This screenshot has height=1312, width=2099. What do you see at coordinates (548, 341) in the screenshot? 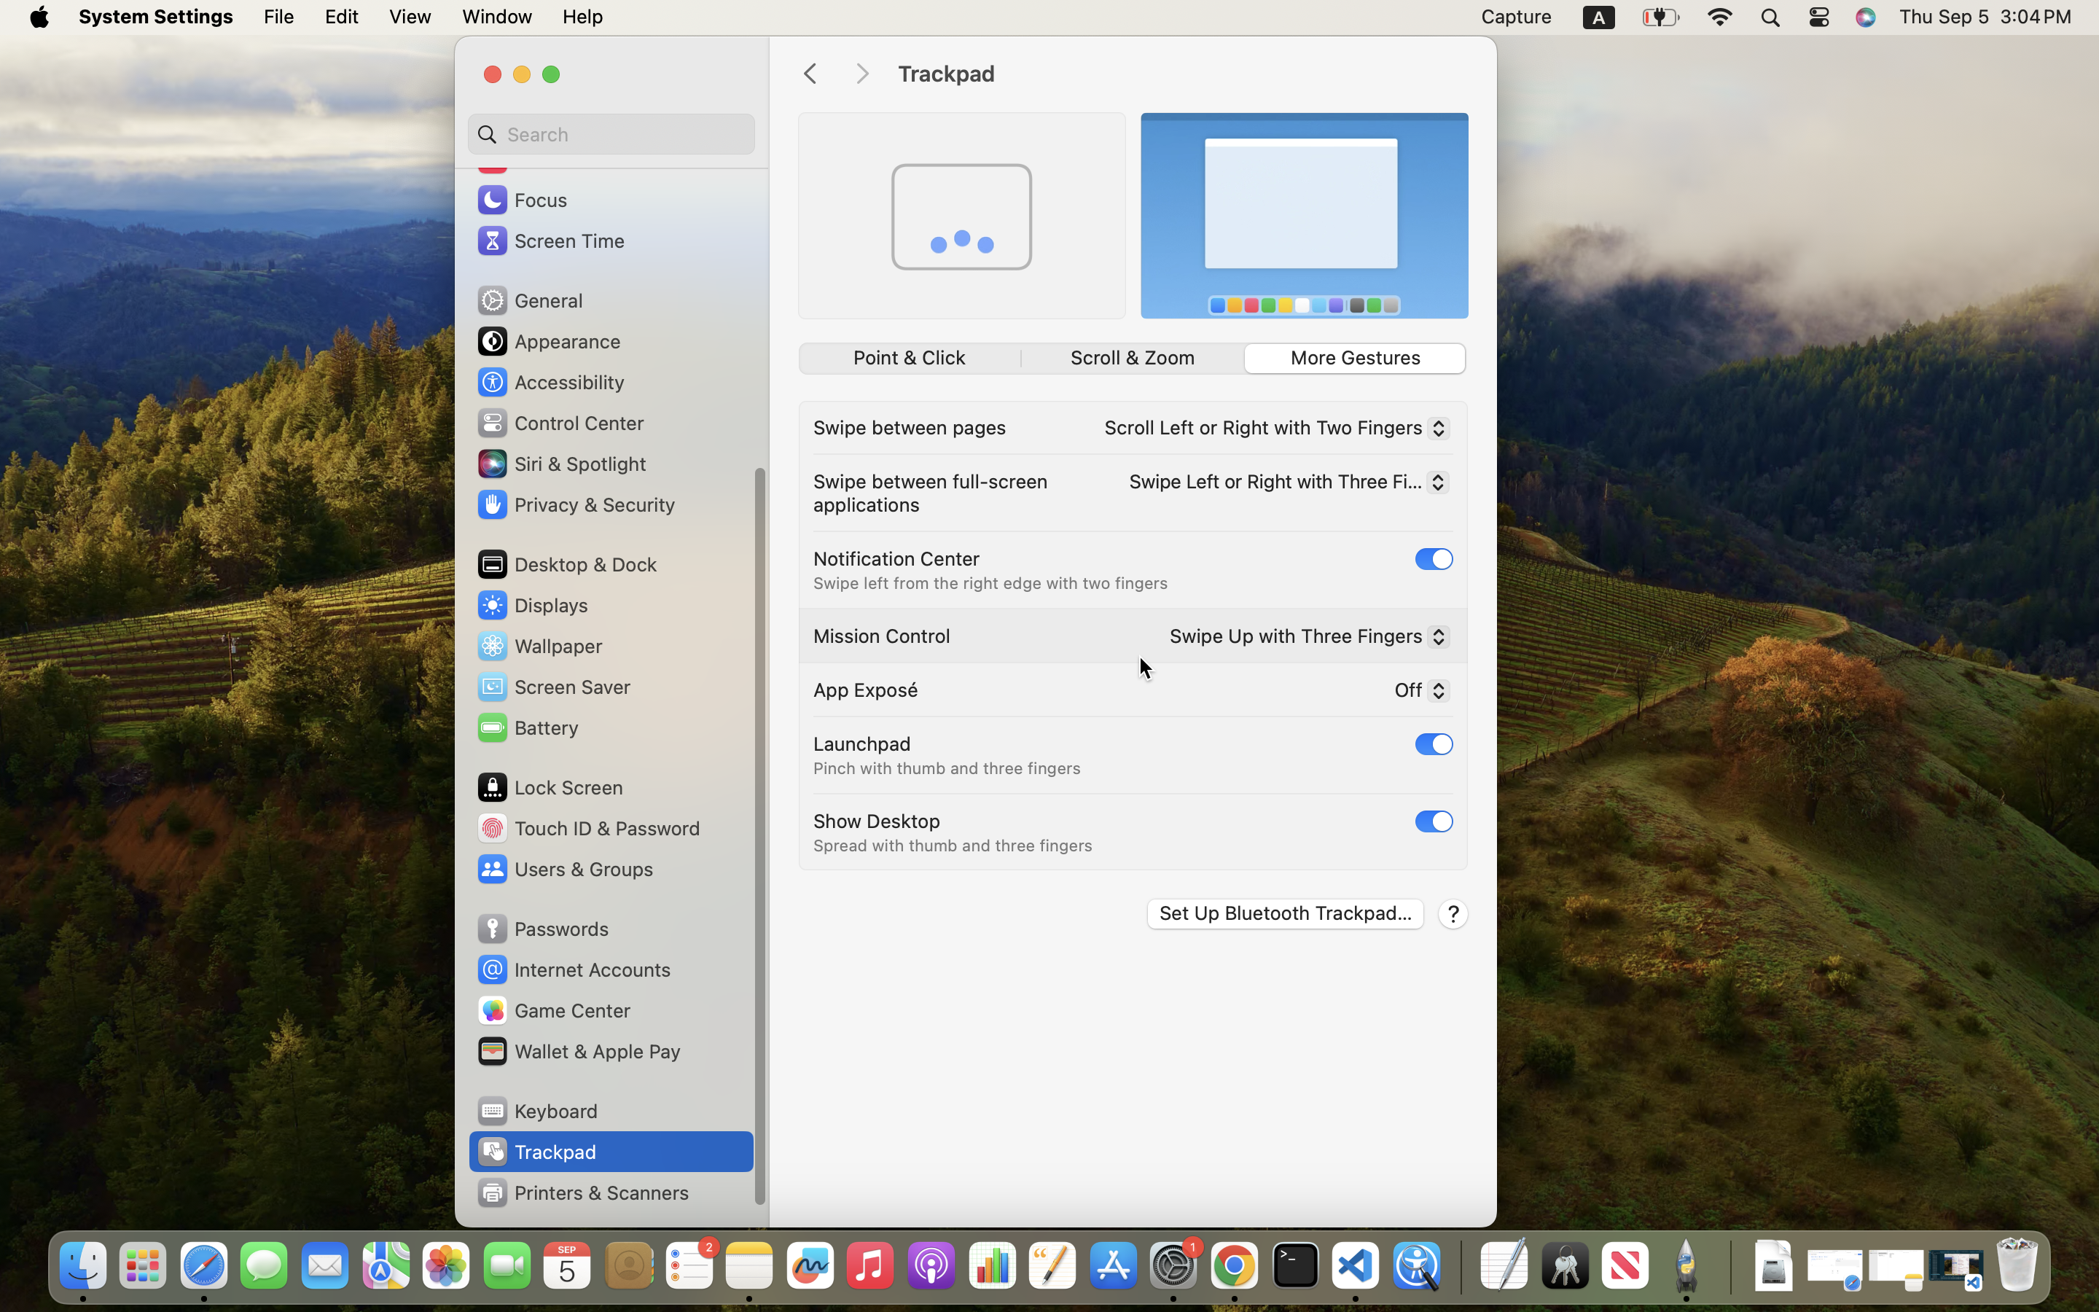
I see `Appearance` at bounding box center [548, 341].